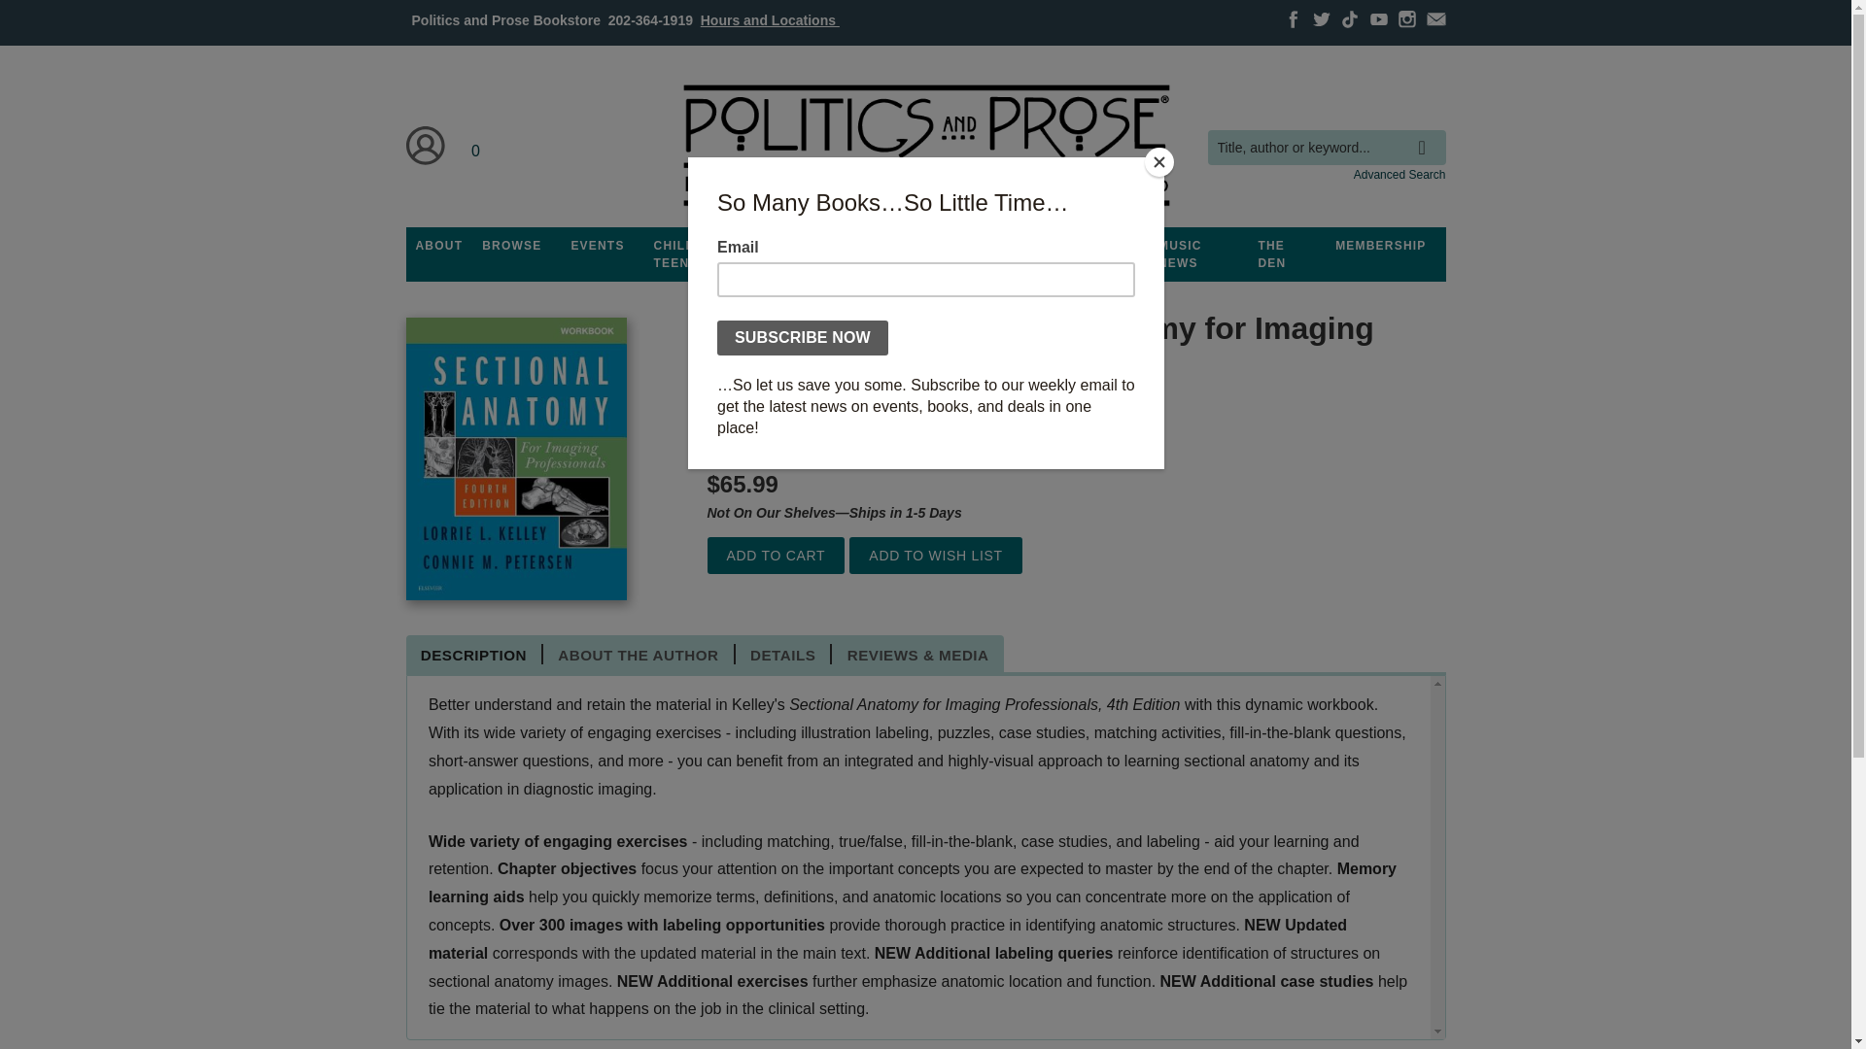  What do you see at coordinates (476, 146) in the screenshot?
I see `Visit your cart` at bounding box center [476, 146].